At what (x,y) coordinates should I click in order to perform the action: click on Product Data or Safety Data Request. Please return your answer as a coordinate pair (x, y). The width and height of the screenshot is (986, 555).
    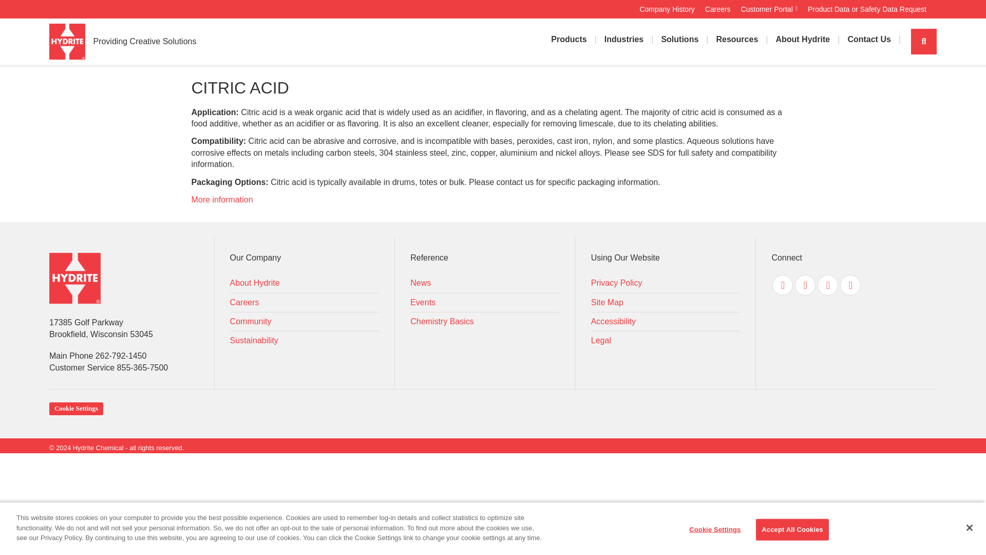
    Looking at the image, I should click on (867, 9).